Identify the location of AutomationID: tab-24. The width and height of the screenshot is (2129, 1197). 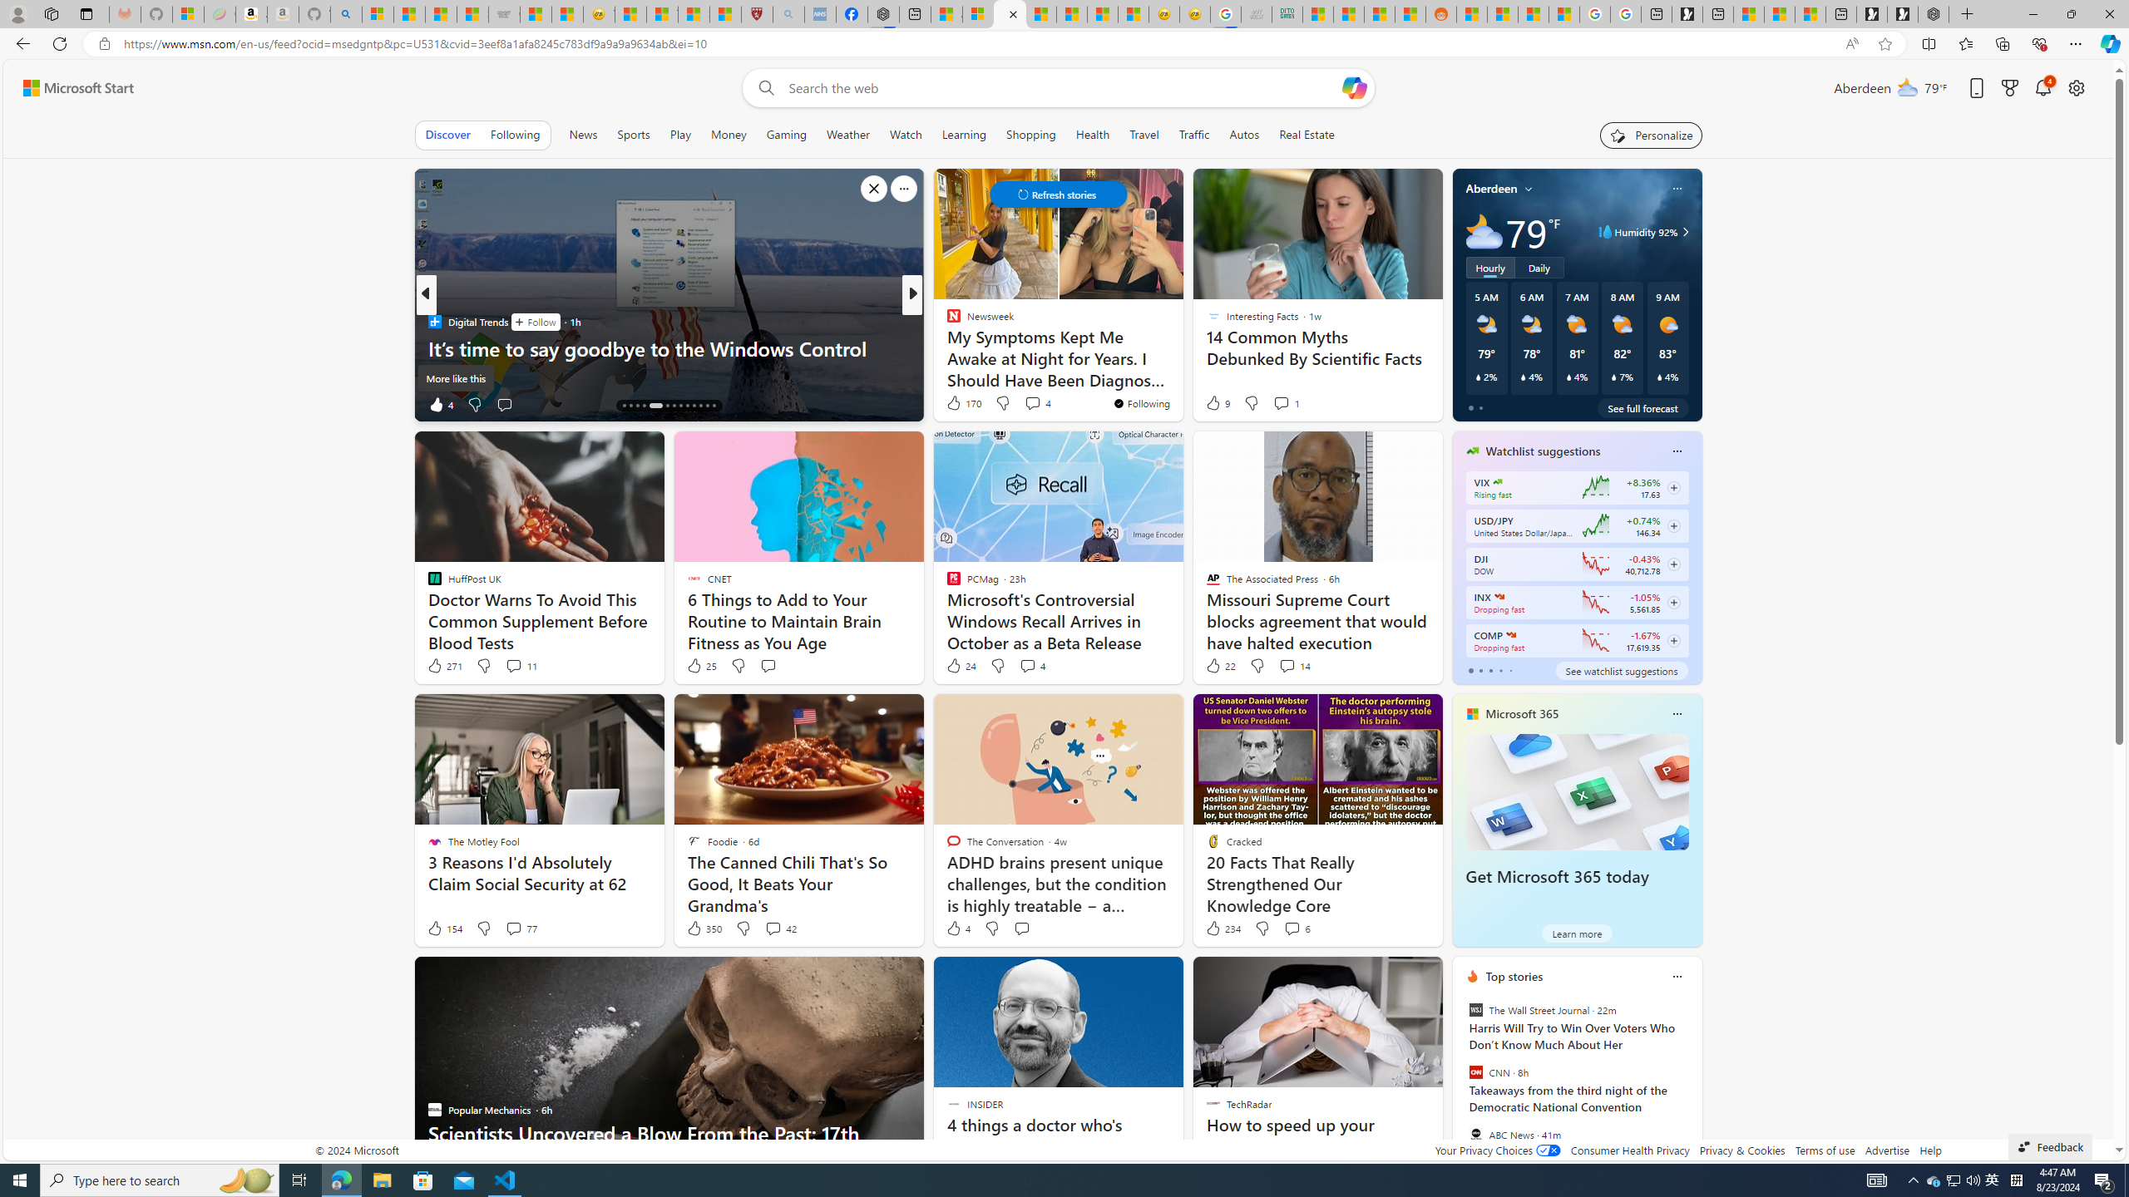
(700, 406).